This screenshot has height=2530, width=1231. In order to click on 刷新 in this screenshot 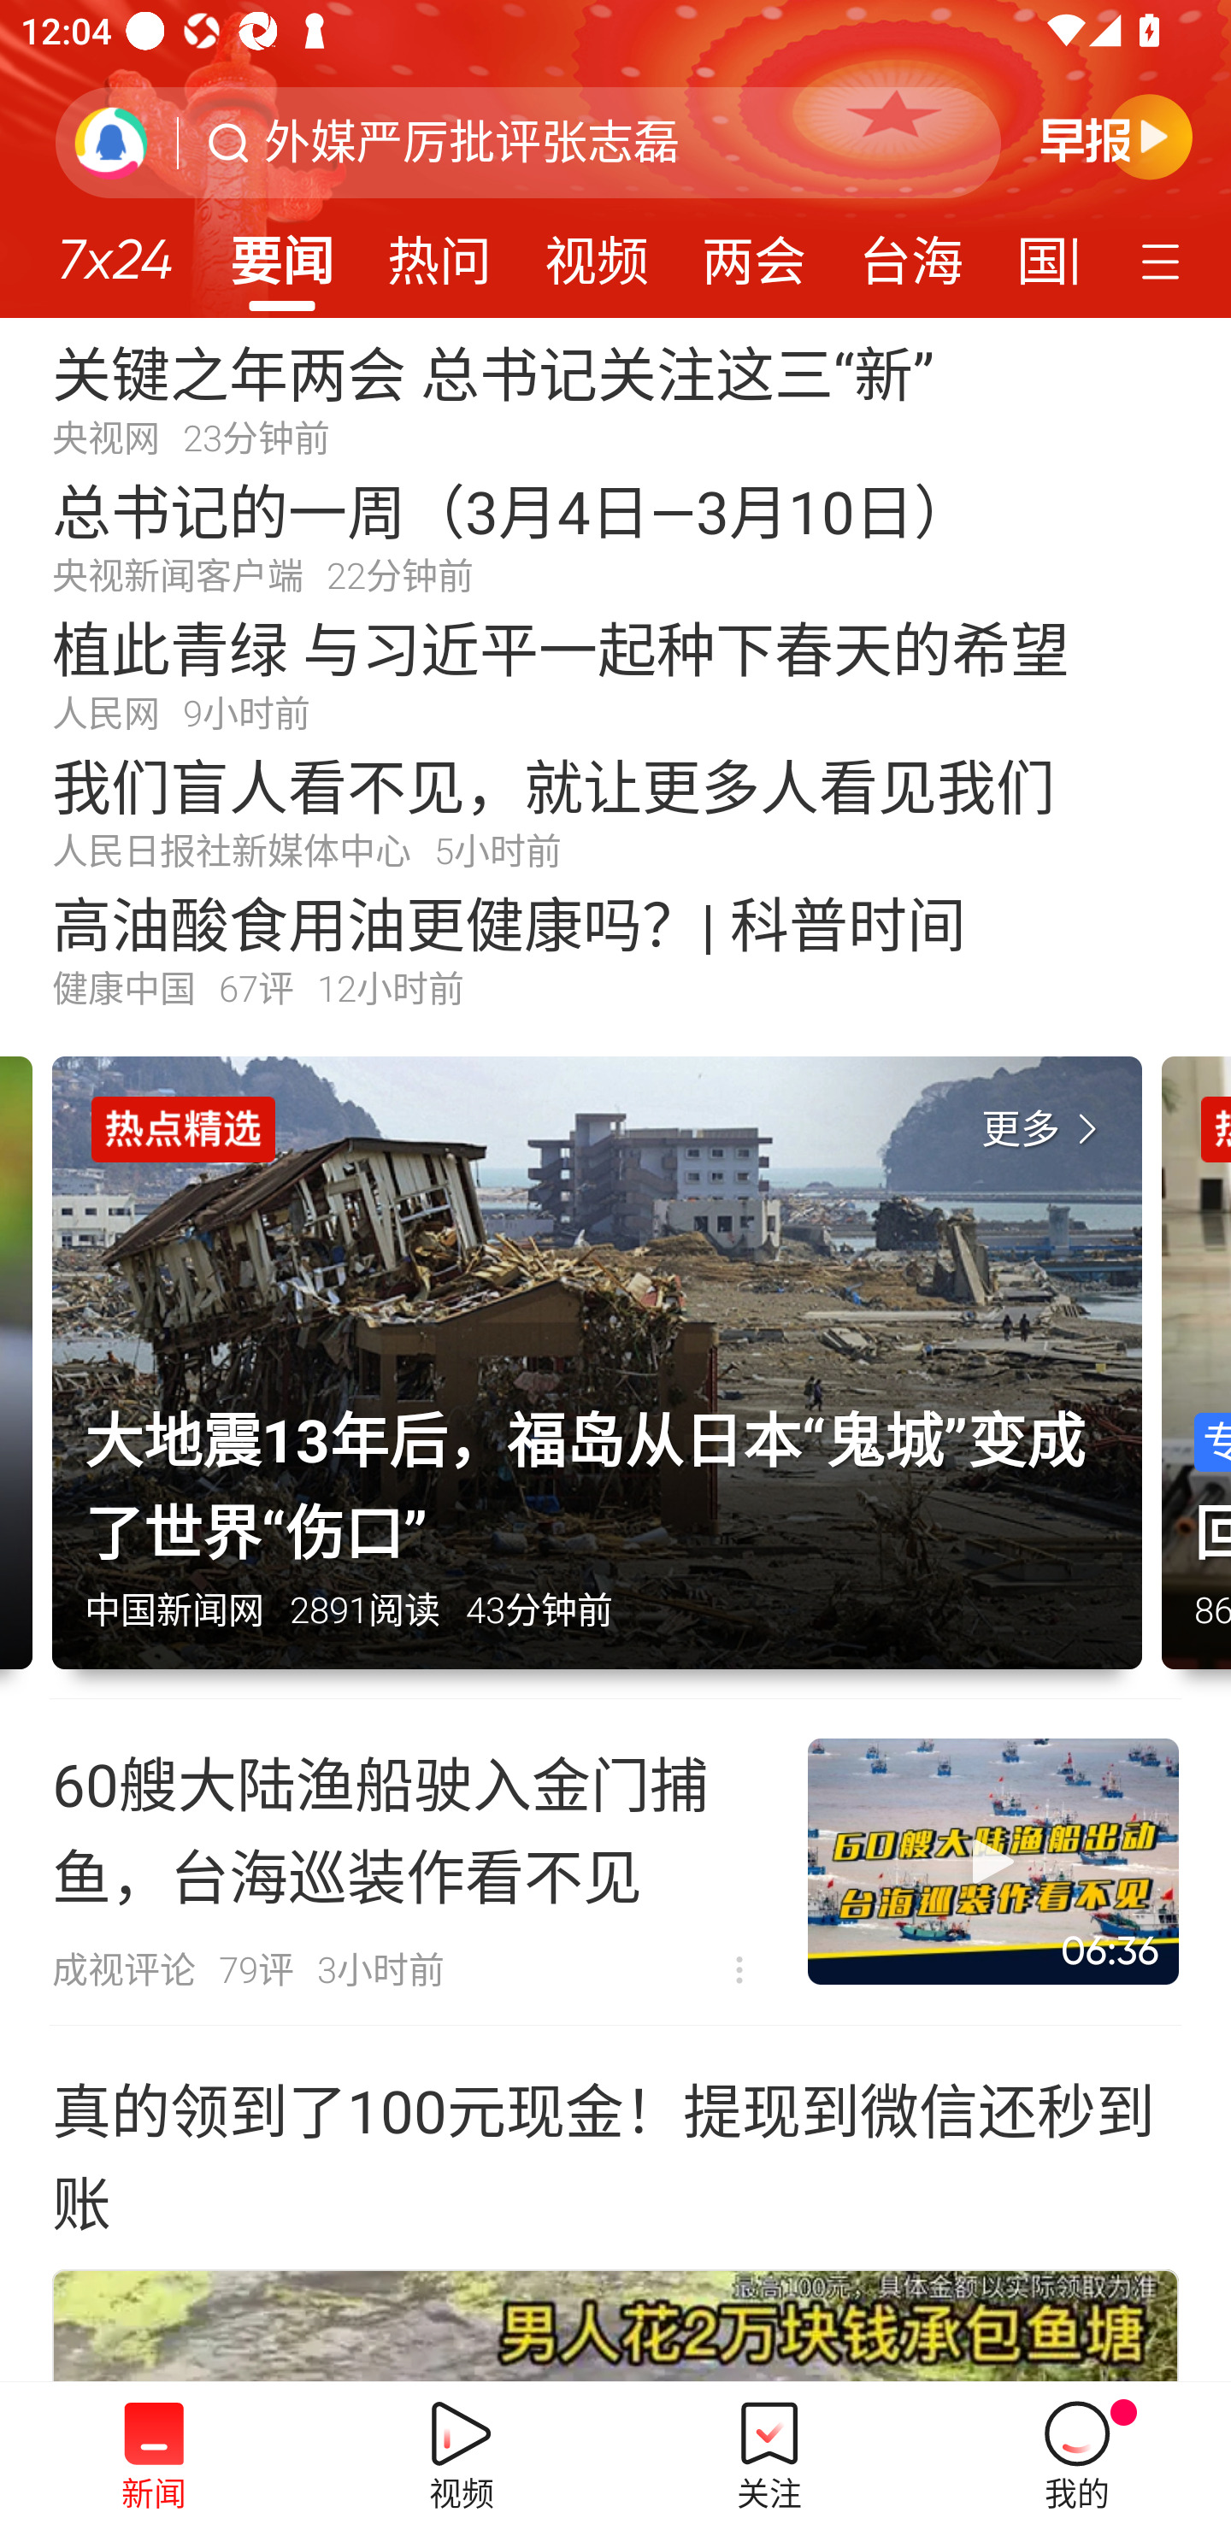, I will do `click(111, 142)`.